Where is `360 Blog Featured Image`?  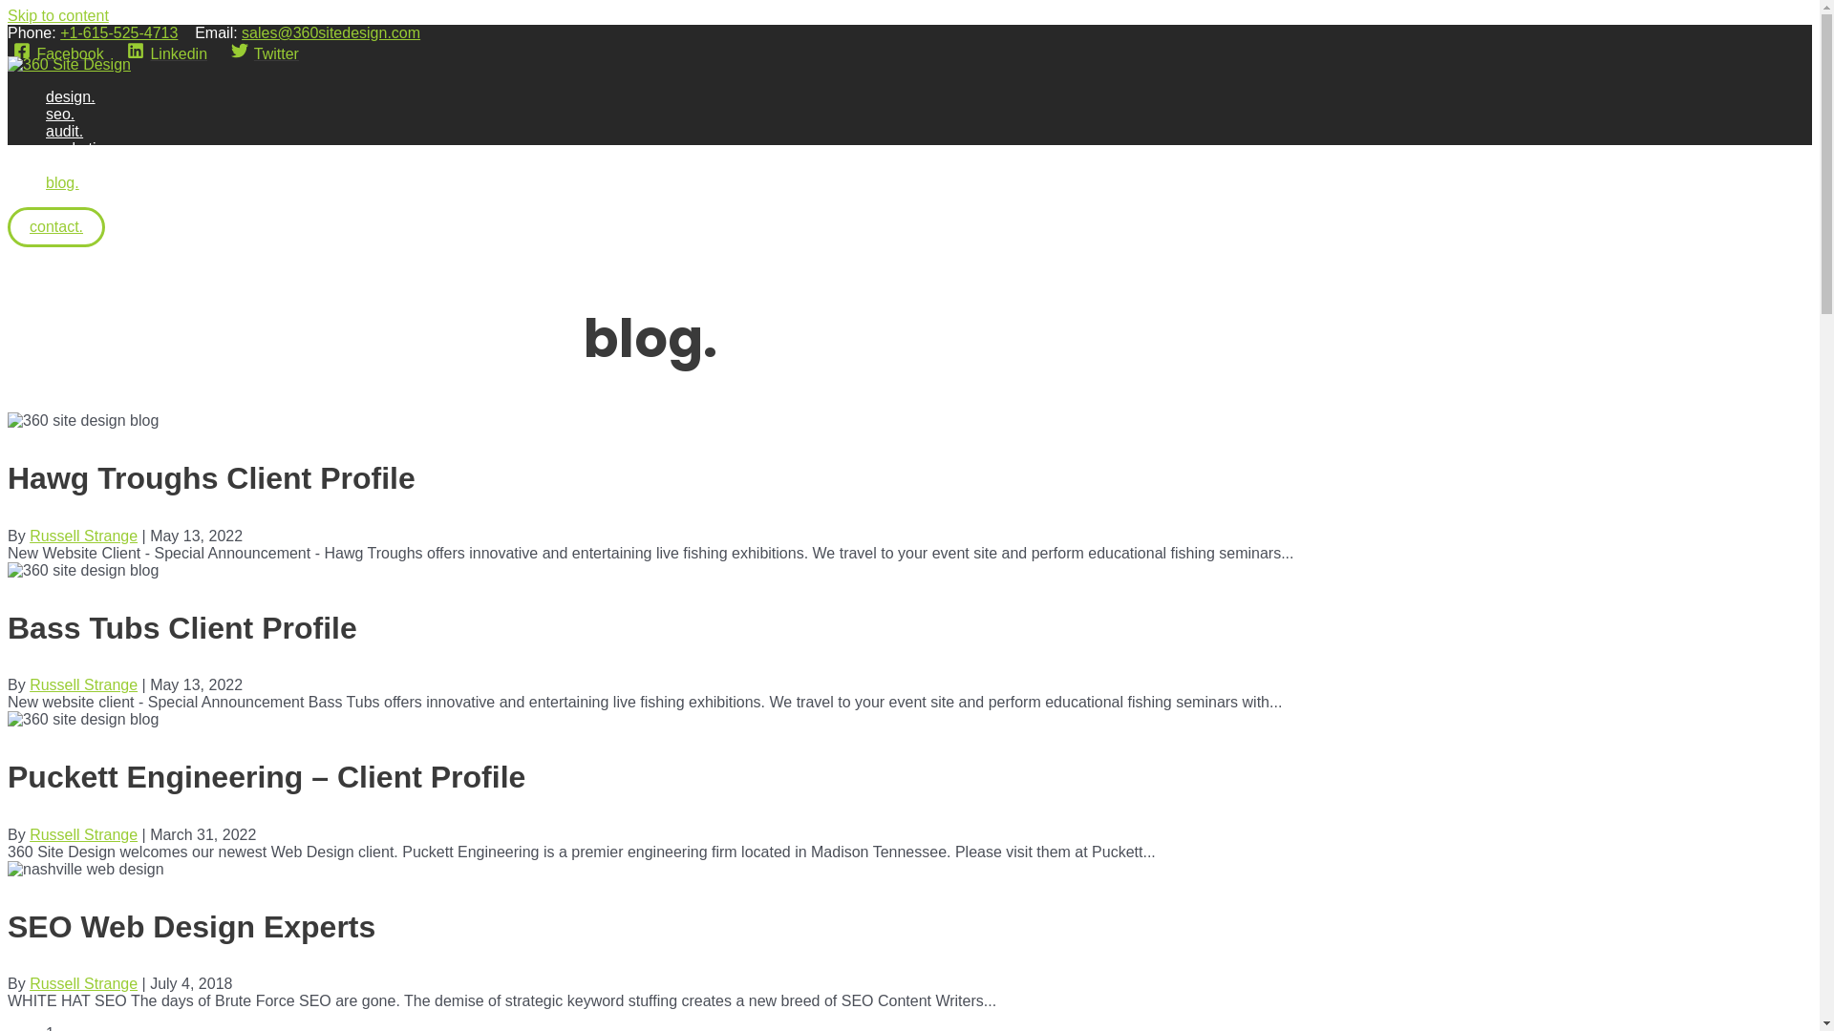 360 Blog Featured Image is located at coordinates (83, 421).